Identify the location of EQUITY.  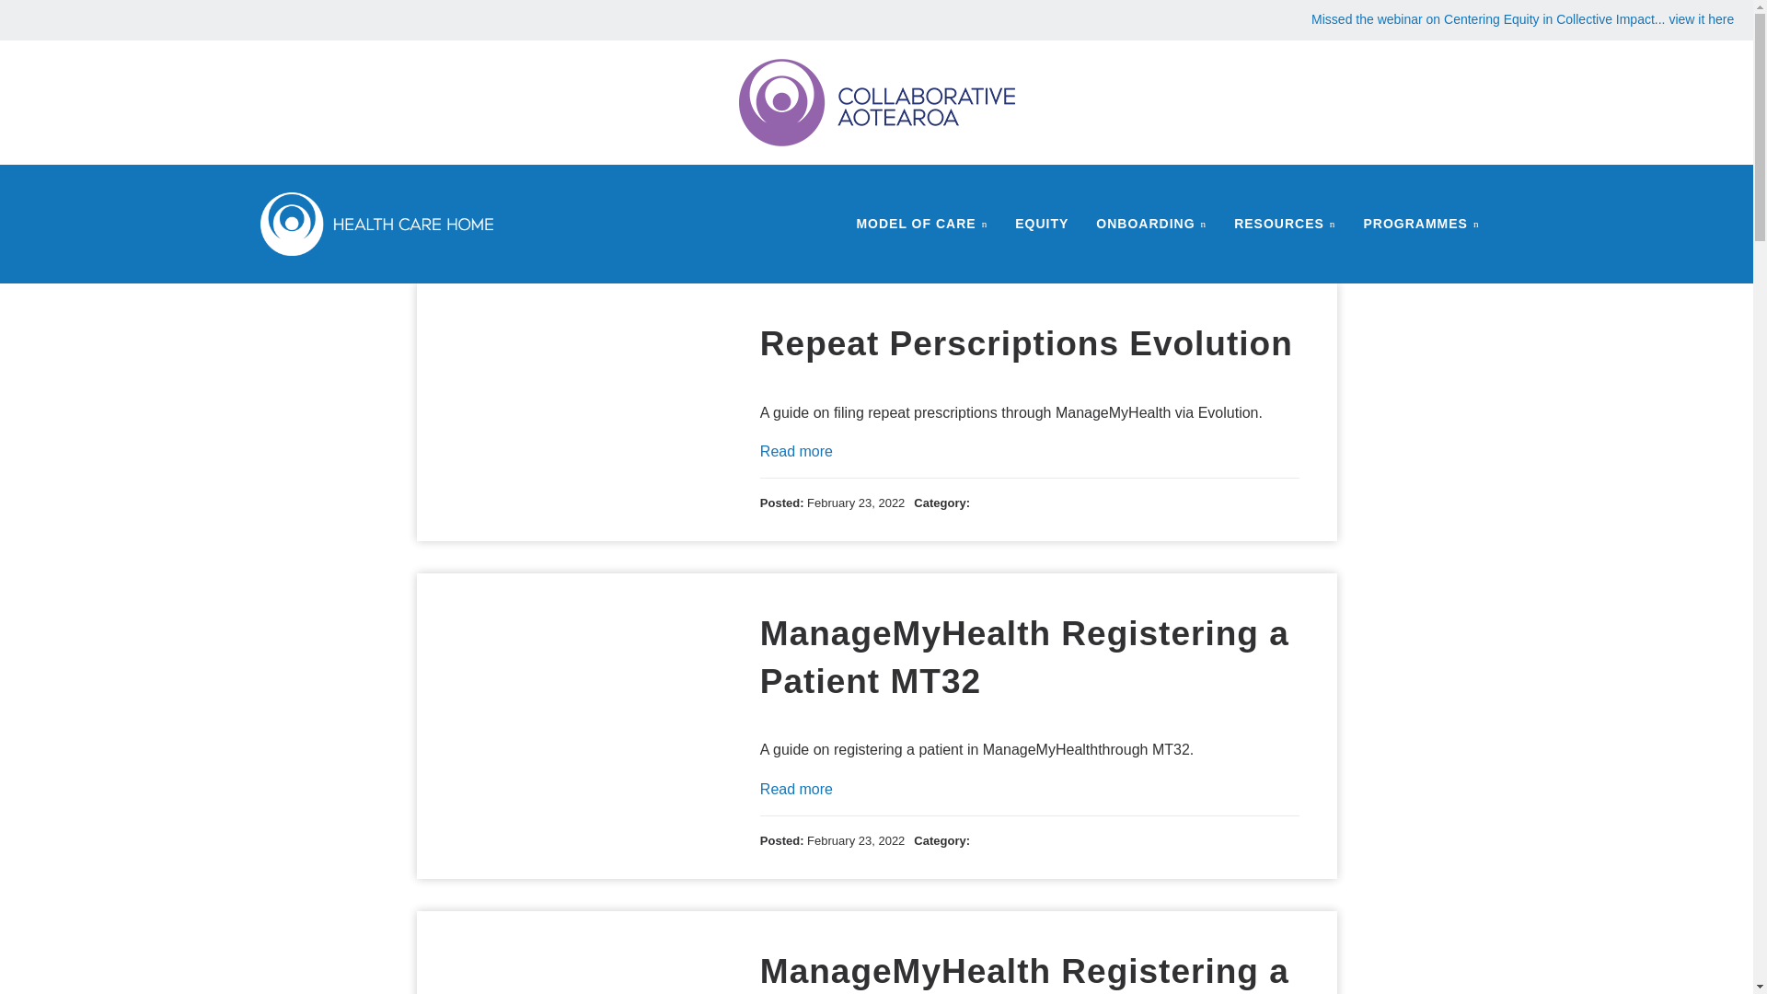
(1042, 223).